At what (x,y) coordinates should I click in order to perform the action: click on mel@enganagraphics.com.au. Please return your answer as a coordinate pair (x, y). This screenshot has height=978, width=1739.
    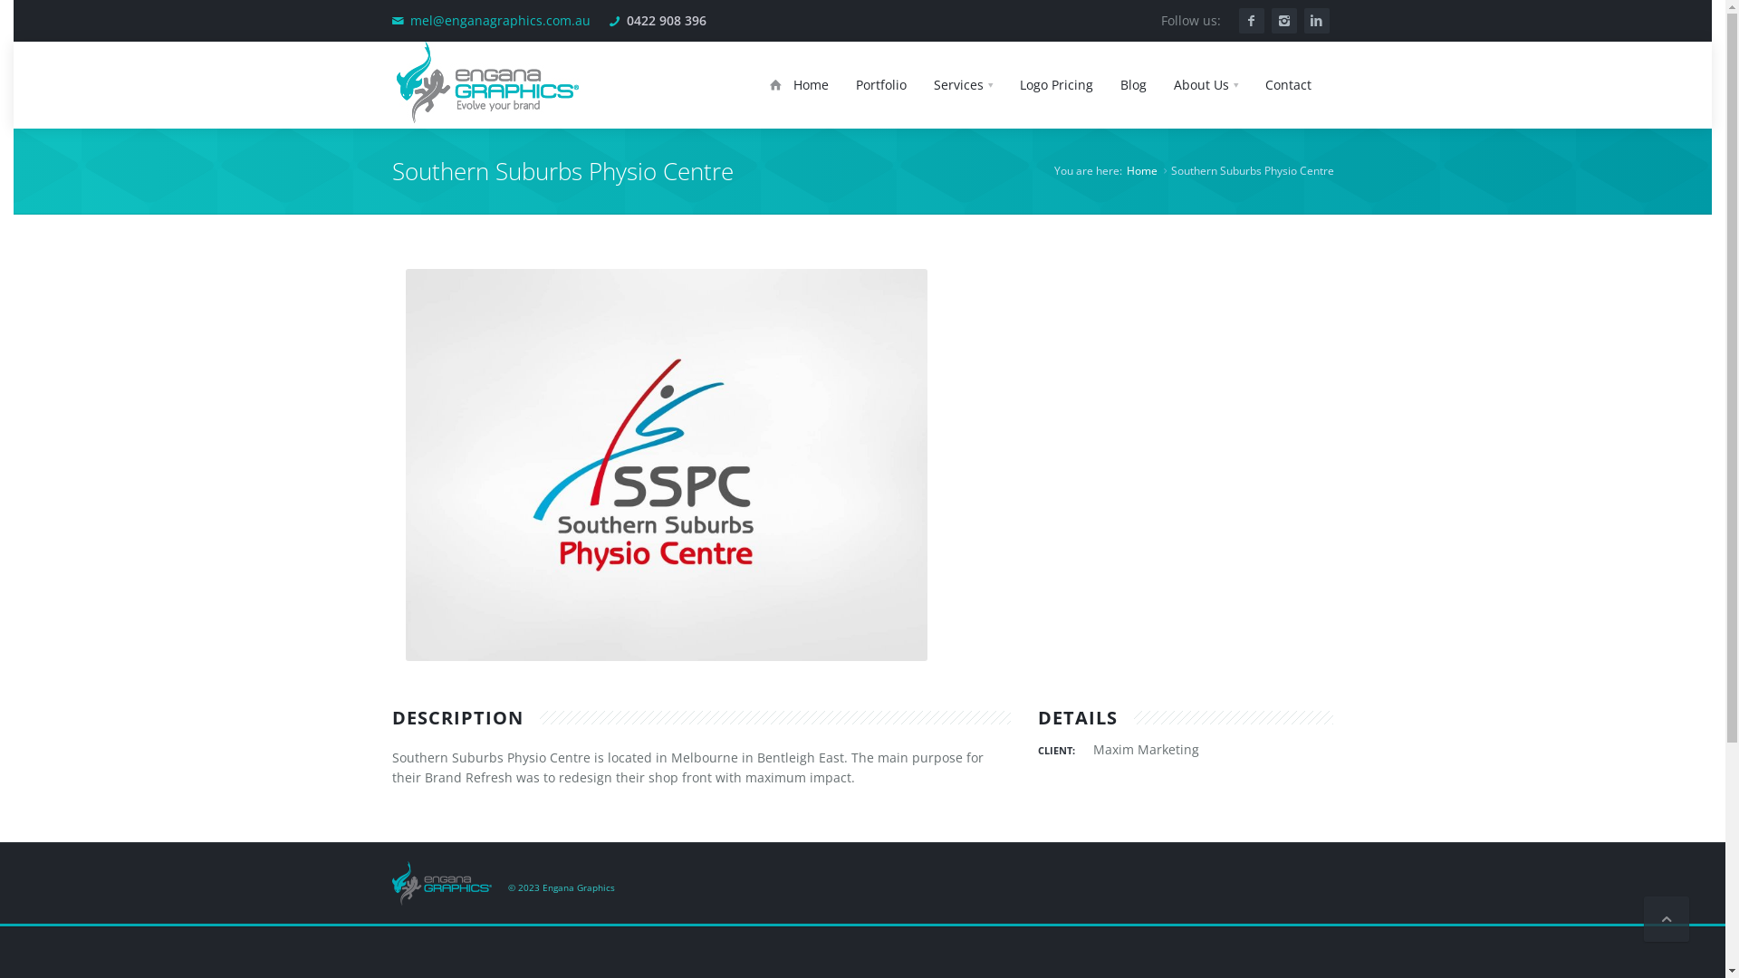
    Looking at the image, I should click on (500, 21).